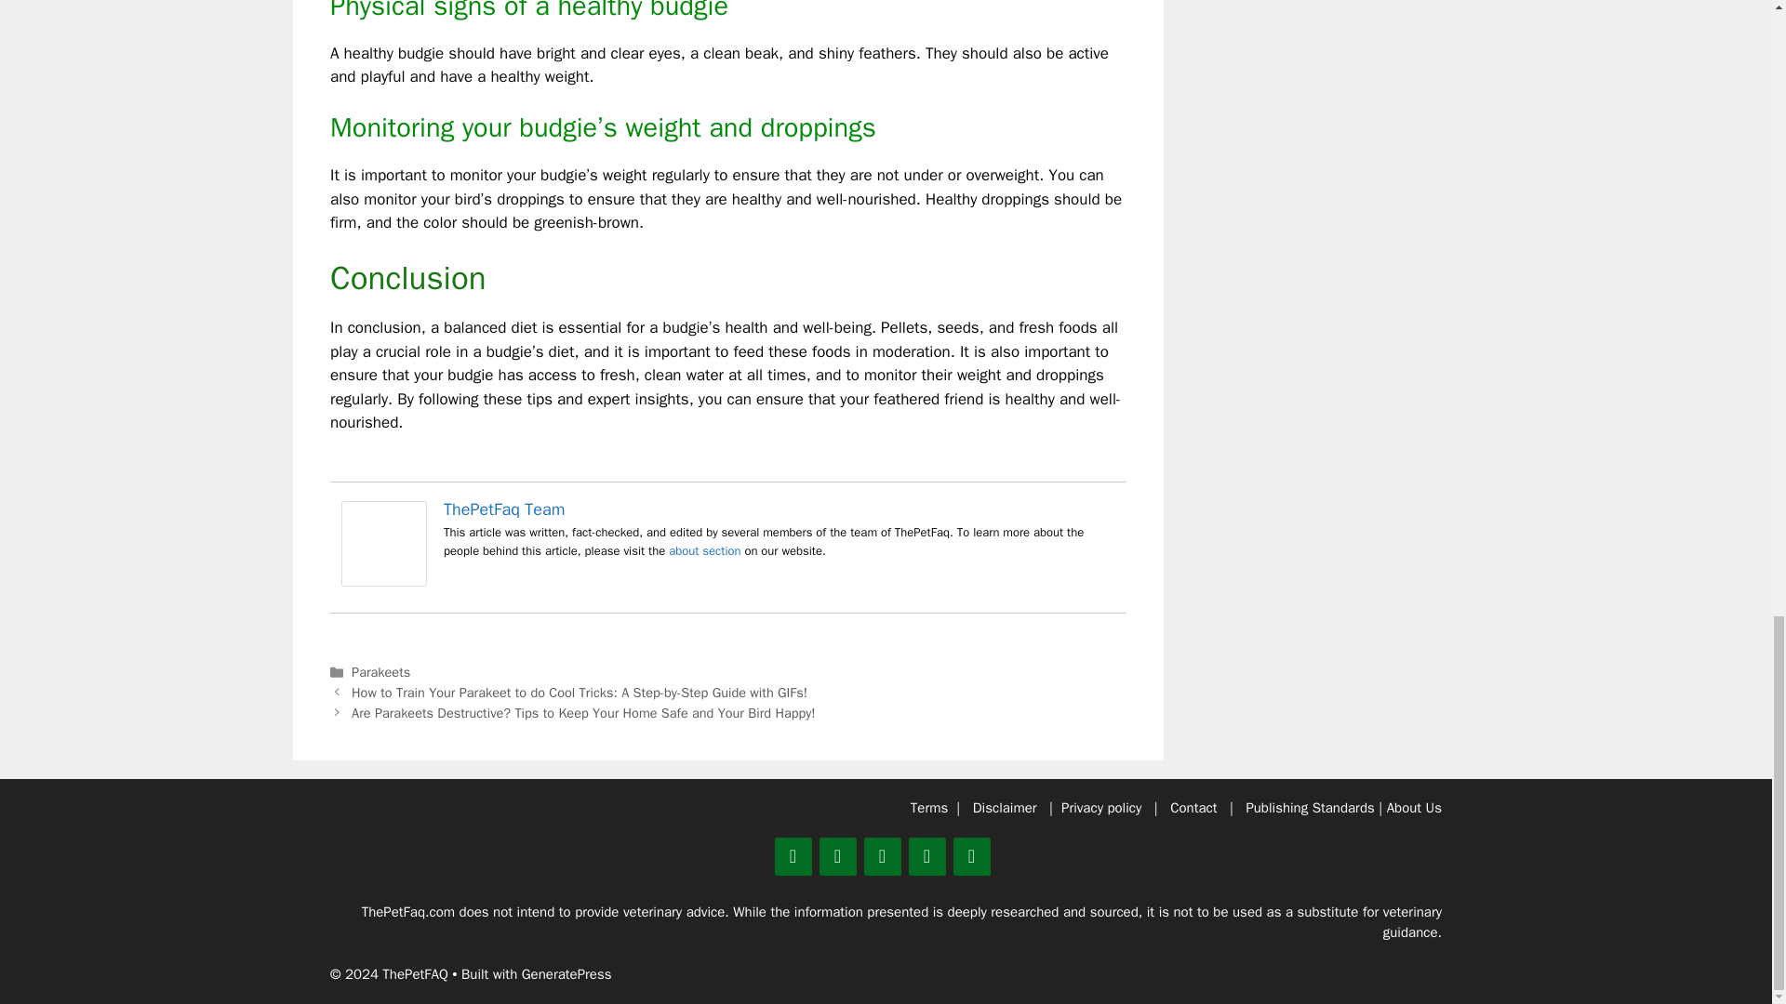 This screenshot has height=1004, width=1786. Describe the element at coordinates (926, 855) in the screenshot. I see `Instagram` at that location.